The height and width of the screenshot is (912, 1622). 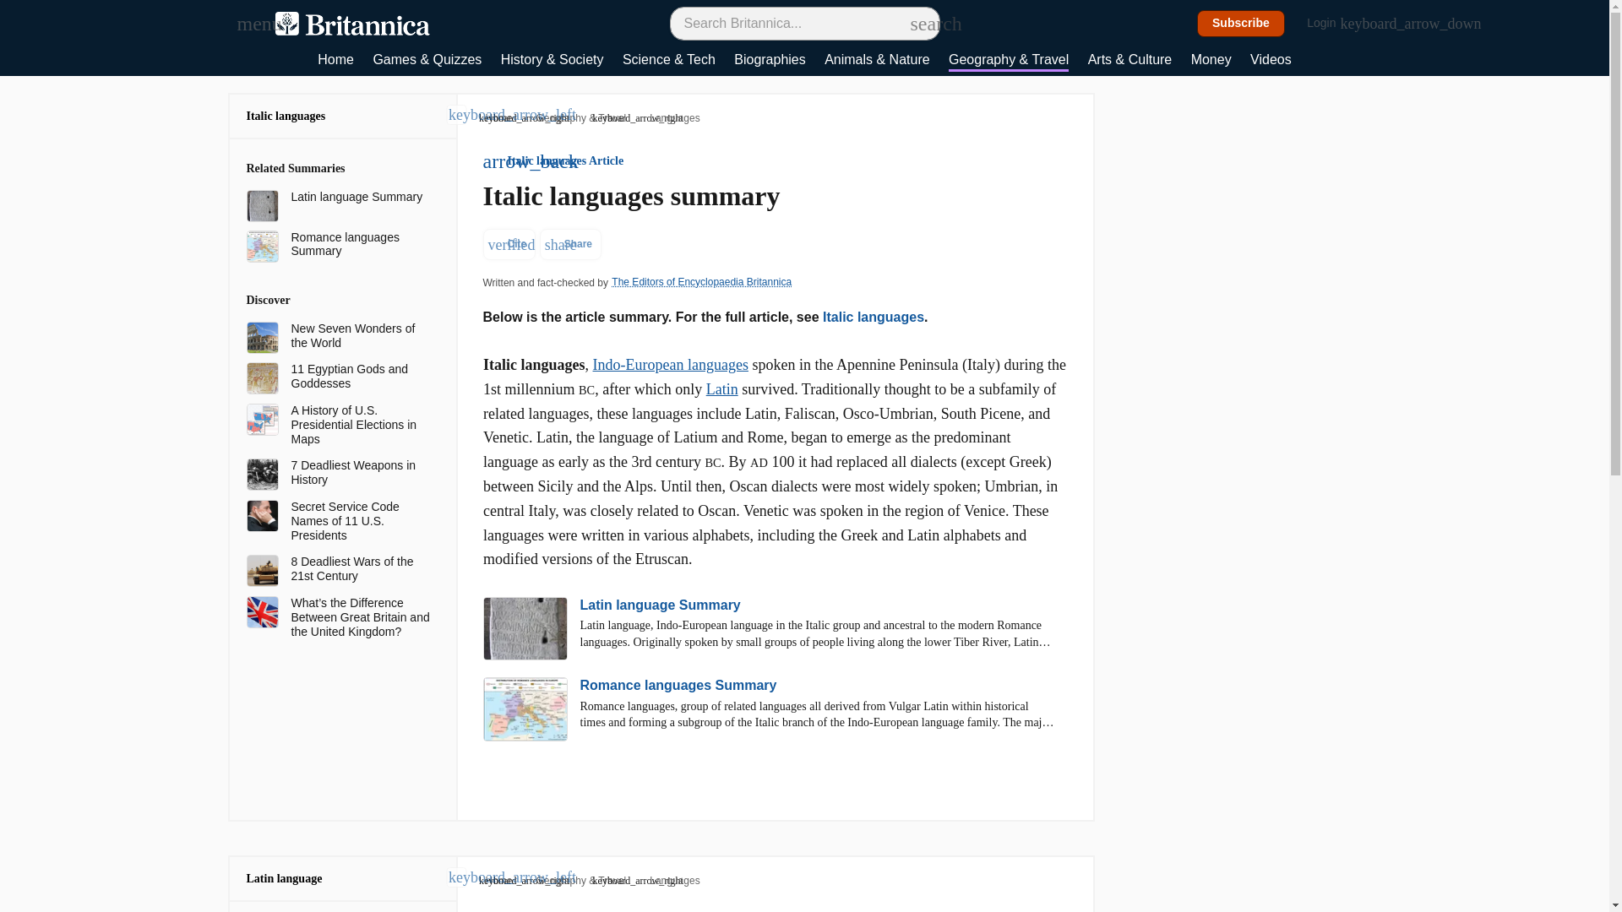 I want to click on 7 Deadliest Weapons in History, so click(x=362, y=473).